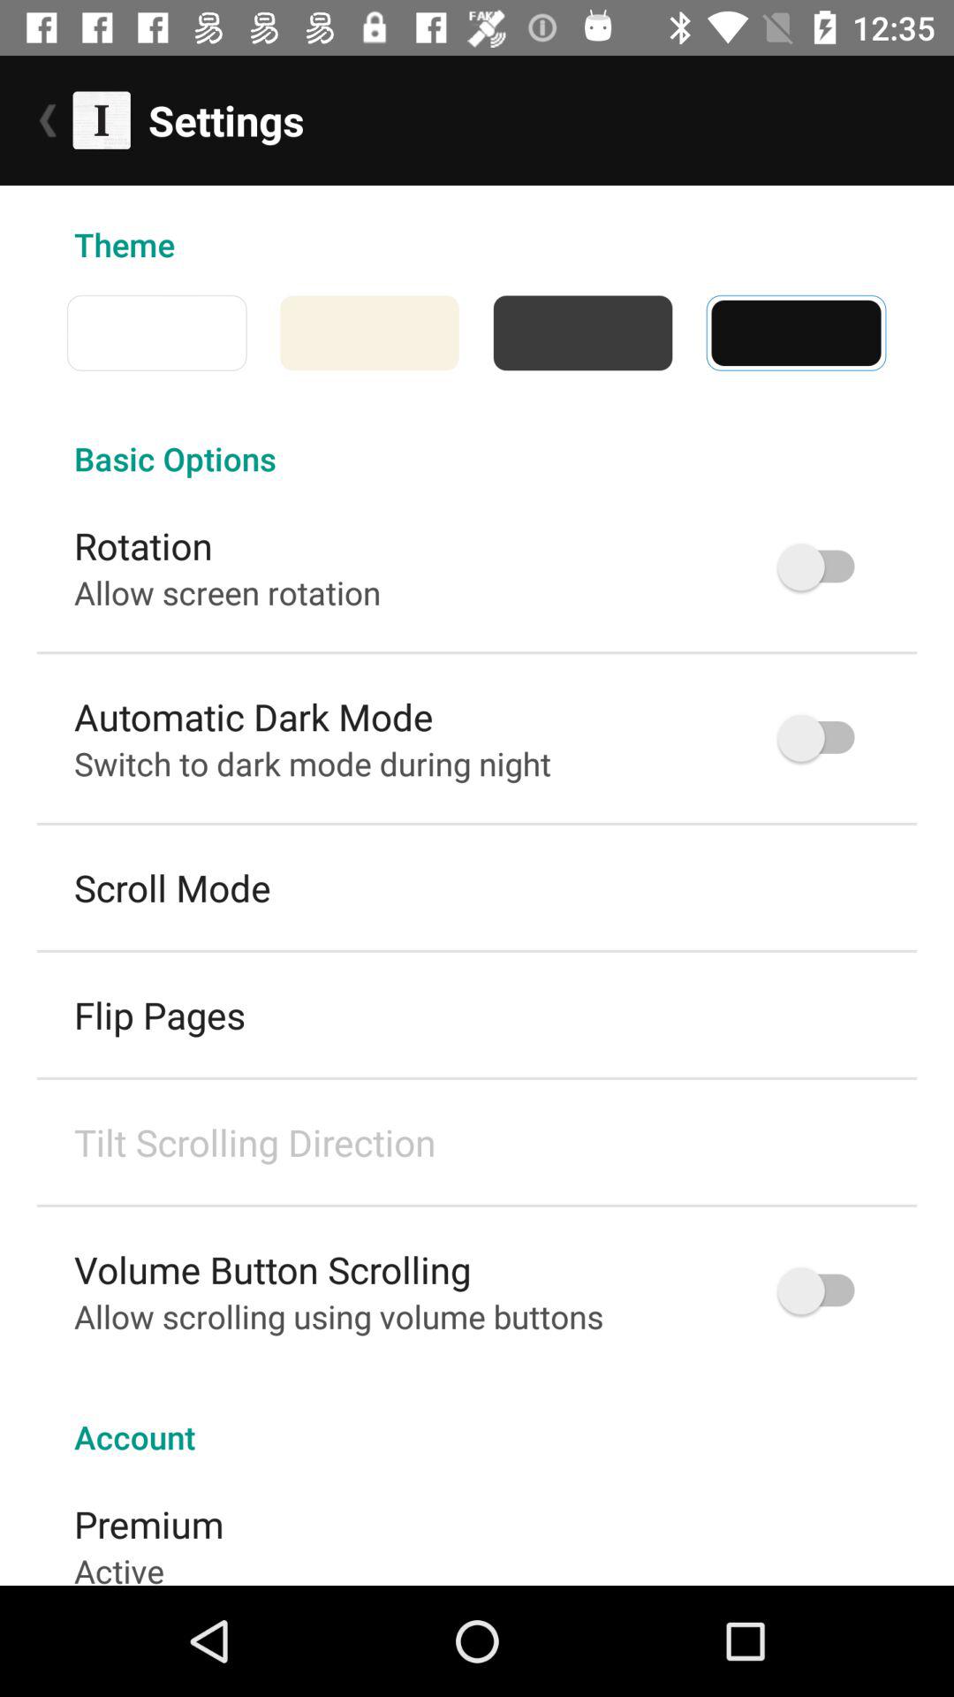  I want to click on open item above the basic options, so click(903, 332).